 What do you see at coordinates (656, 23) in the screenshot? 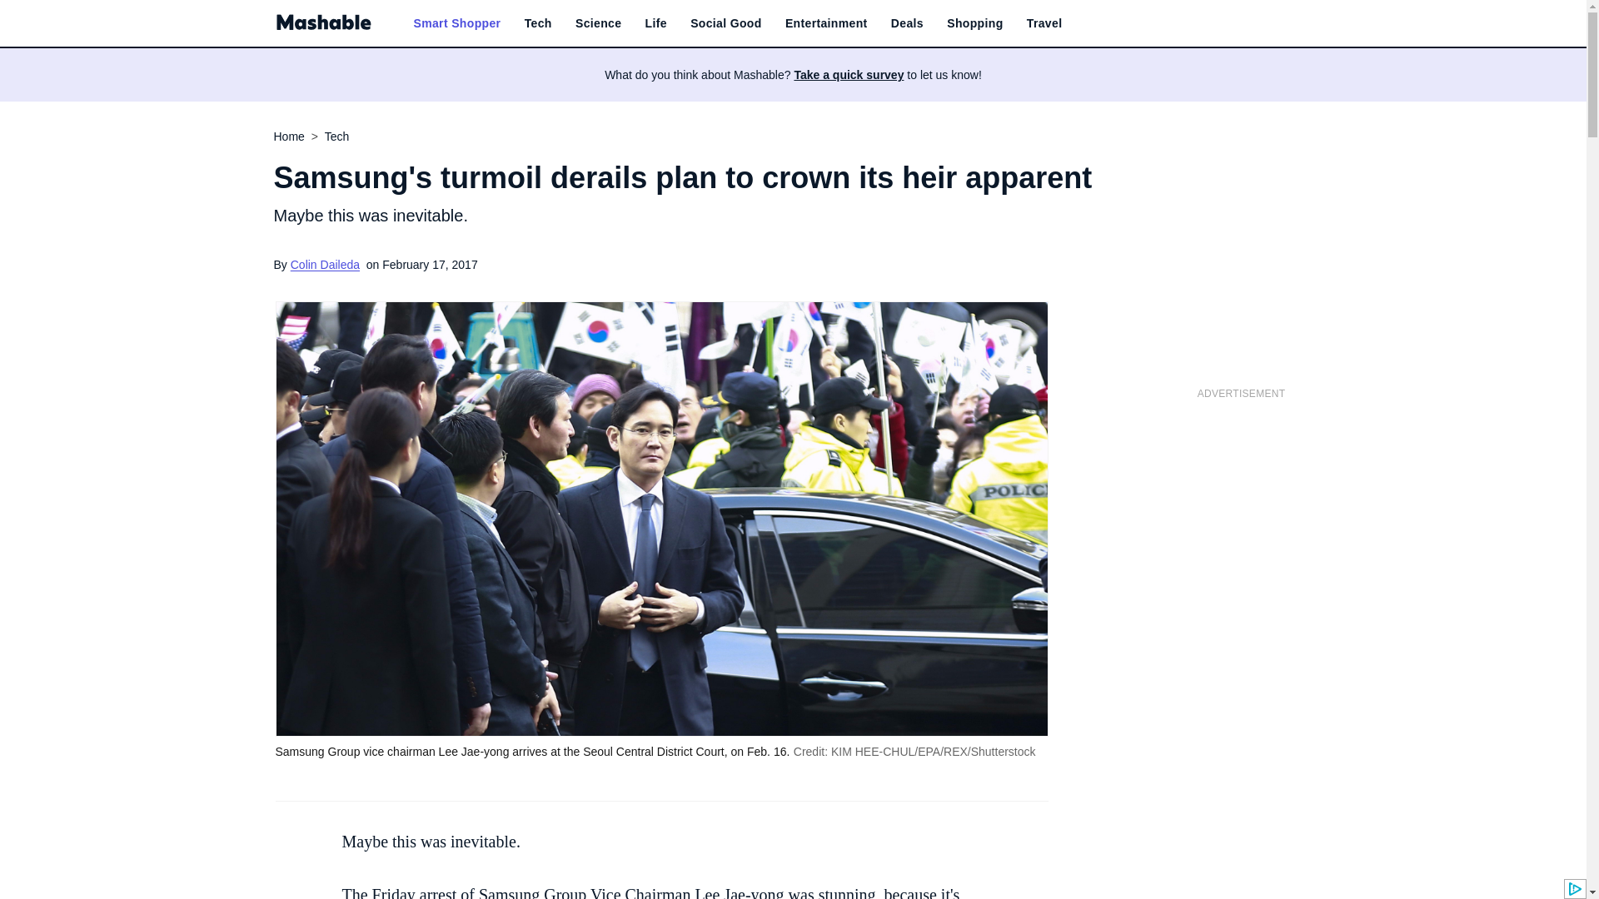
I see `Life` at bounding box center [656, 23].